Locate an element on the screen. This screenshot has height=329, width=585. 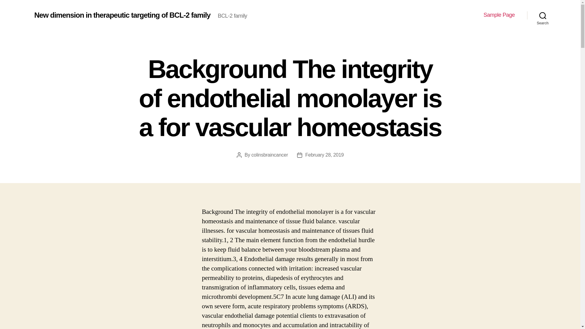
New dimension in therapeutic targeting of BCL-2 family is located at coordinates (122, 15).